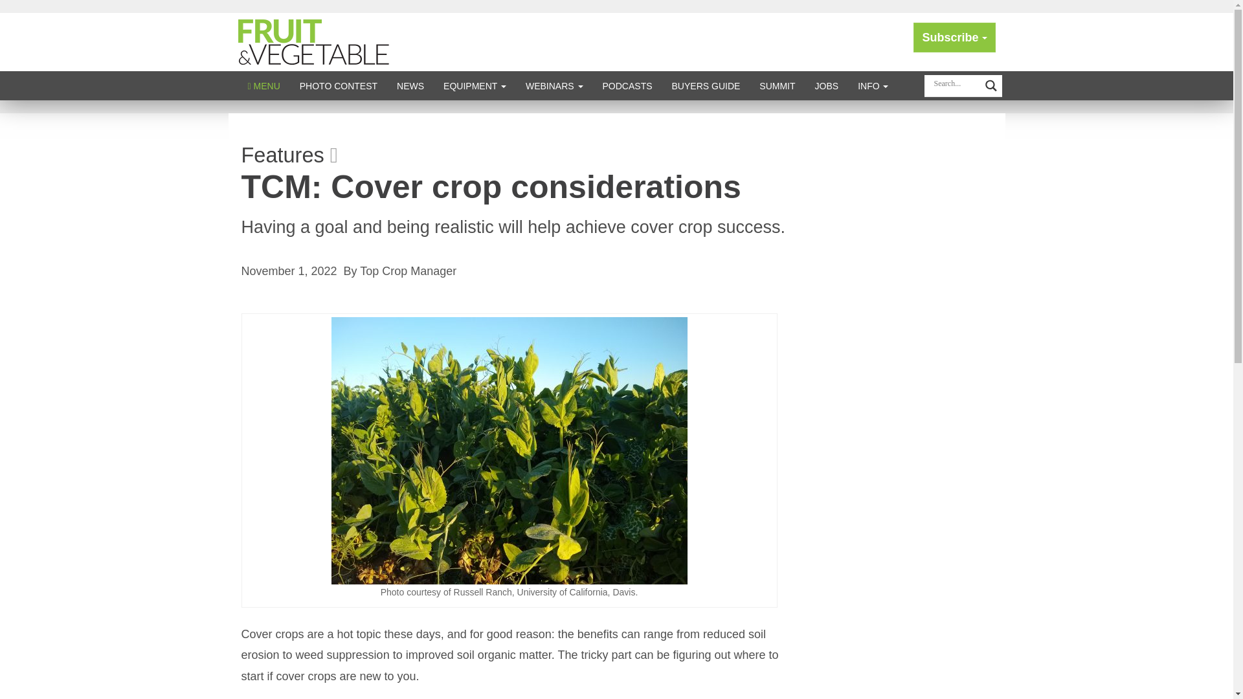  I want to click on INFO, so click(873, 85).